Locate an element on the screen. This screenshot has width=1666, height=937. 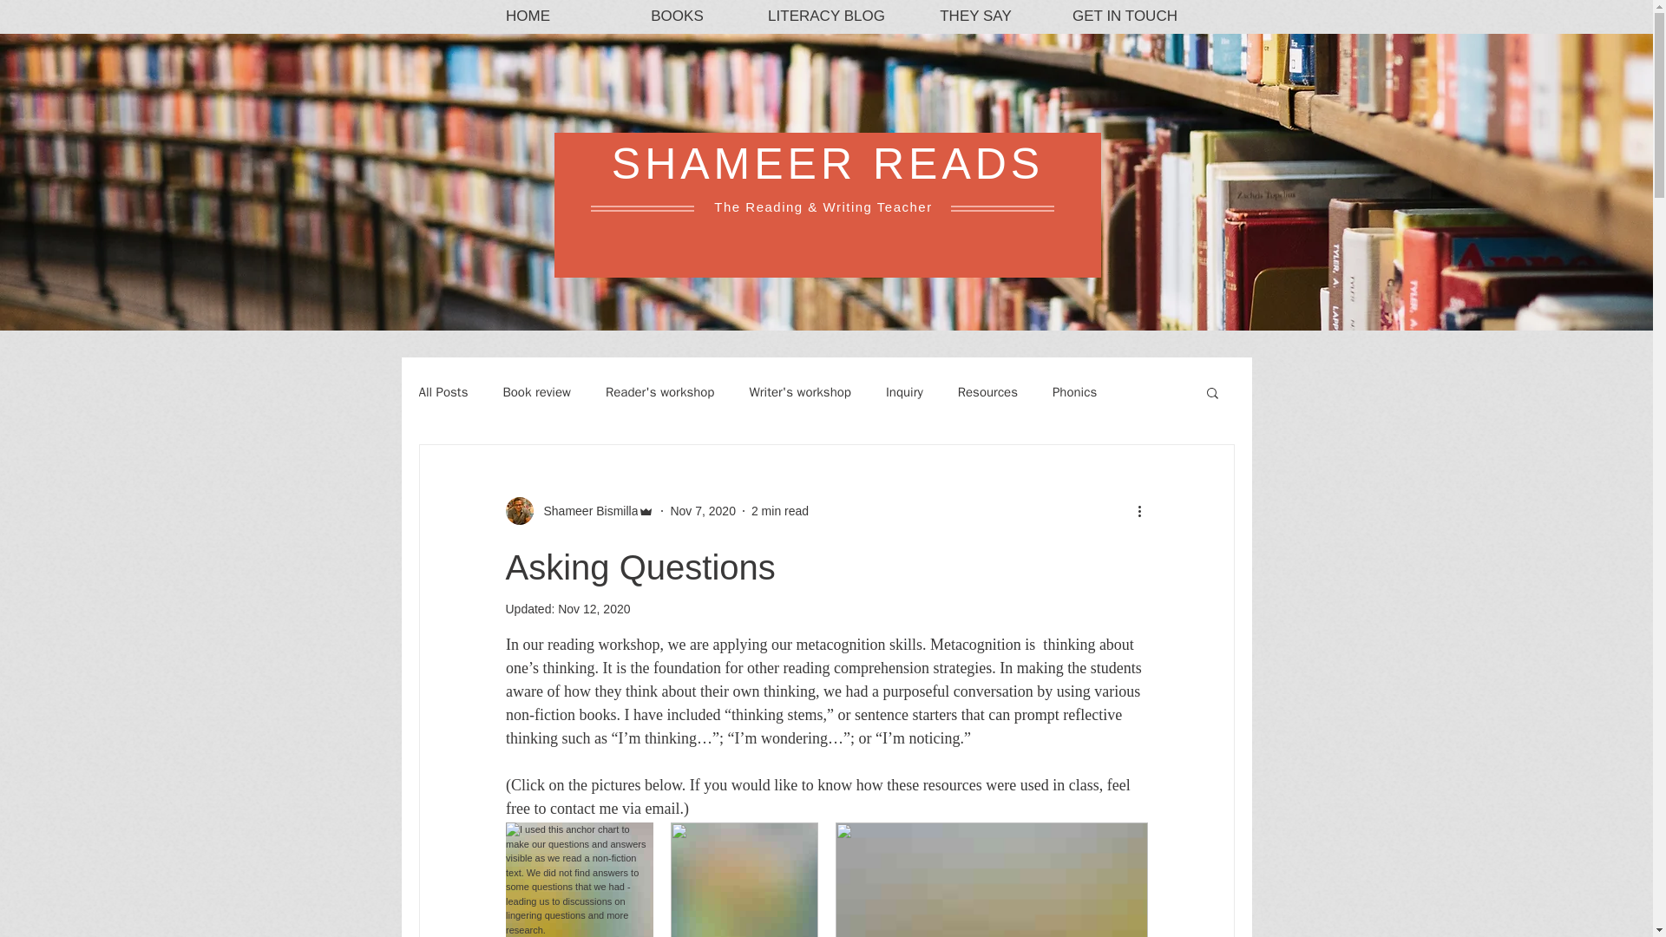
Nov 12, 2020 is located at coordinates (594, 609).